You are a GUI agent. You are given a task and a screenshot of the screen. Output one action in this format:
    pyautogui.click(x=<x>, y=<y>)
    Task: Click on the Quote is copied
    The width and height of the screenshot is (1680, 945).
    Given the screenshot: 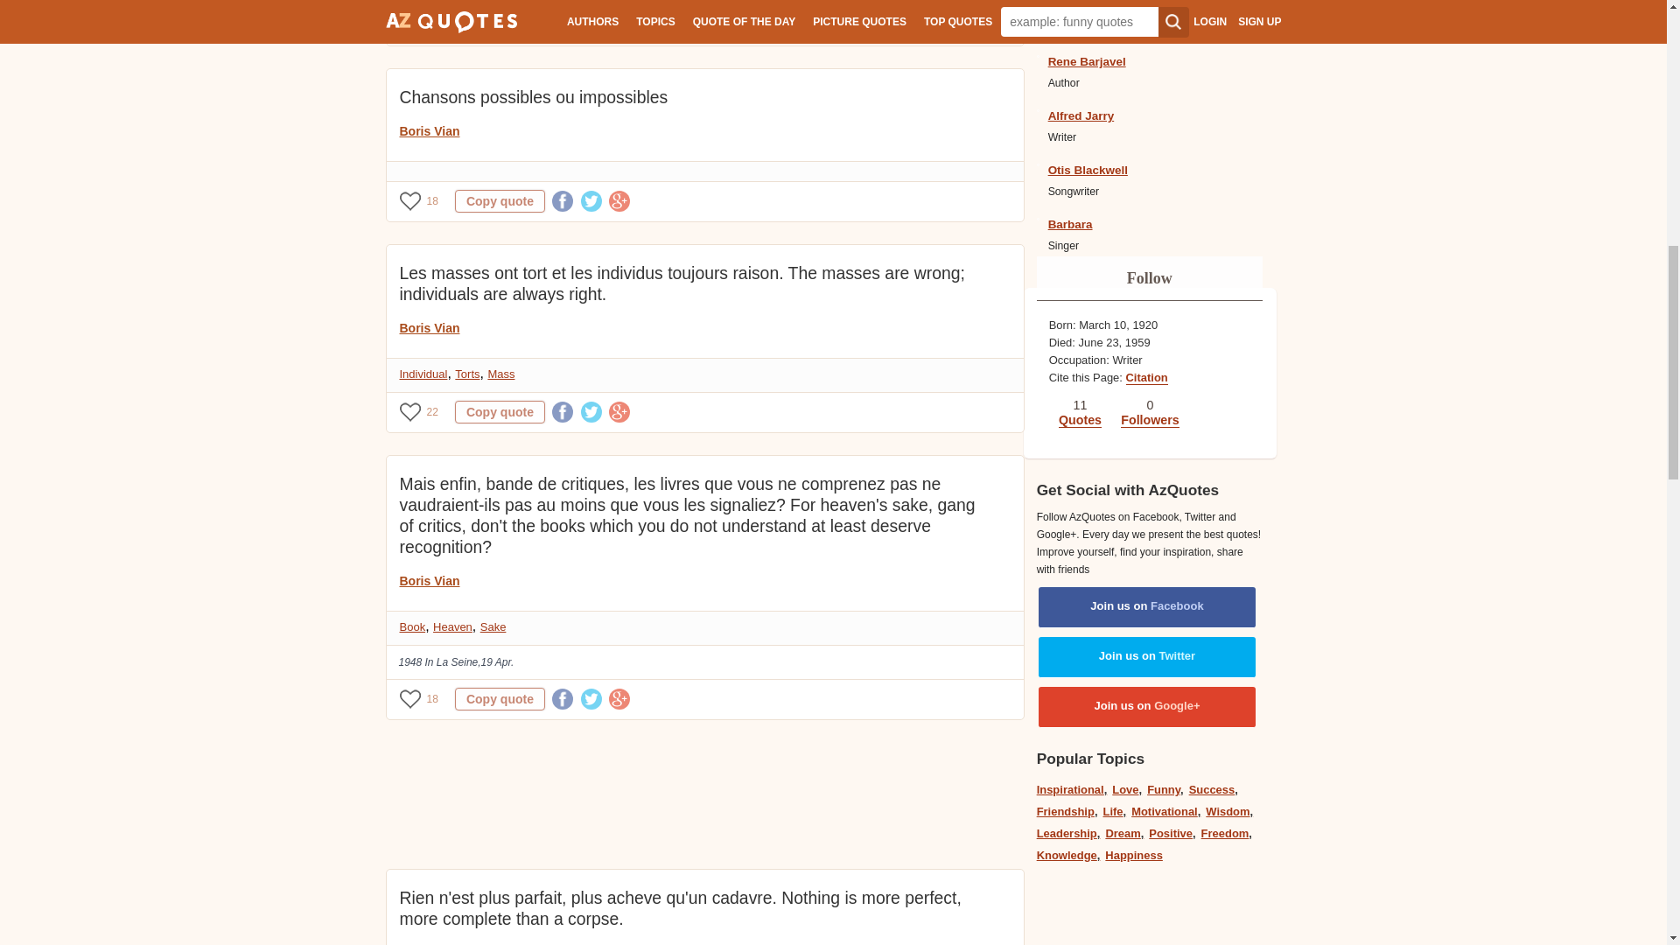 What is the action you would take?
    pyautogui.click(x=500, y=699)
    